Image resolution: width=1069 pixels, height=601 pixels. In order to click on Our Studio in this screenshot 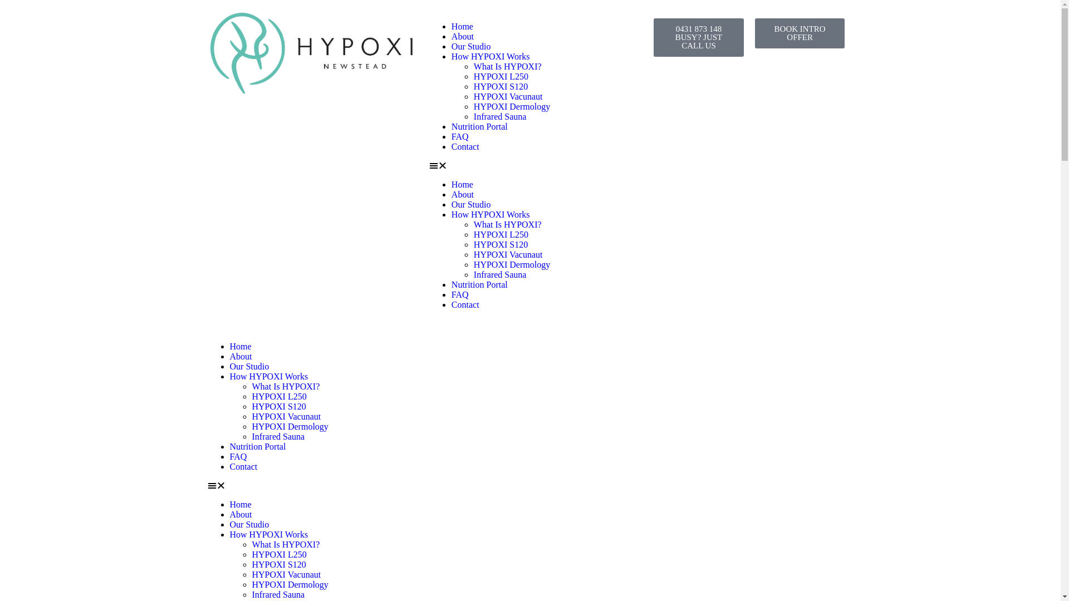, I will do `click(471, 47)`.